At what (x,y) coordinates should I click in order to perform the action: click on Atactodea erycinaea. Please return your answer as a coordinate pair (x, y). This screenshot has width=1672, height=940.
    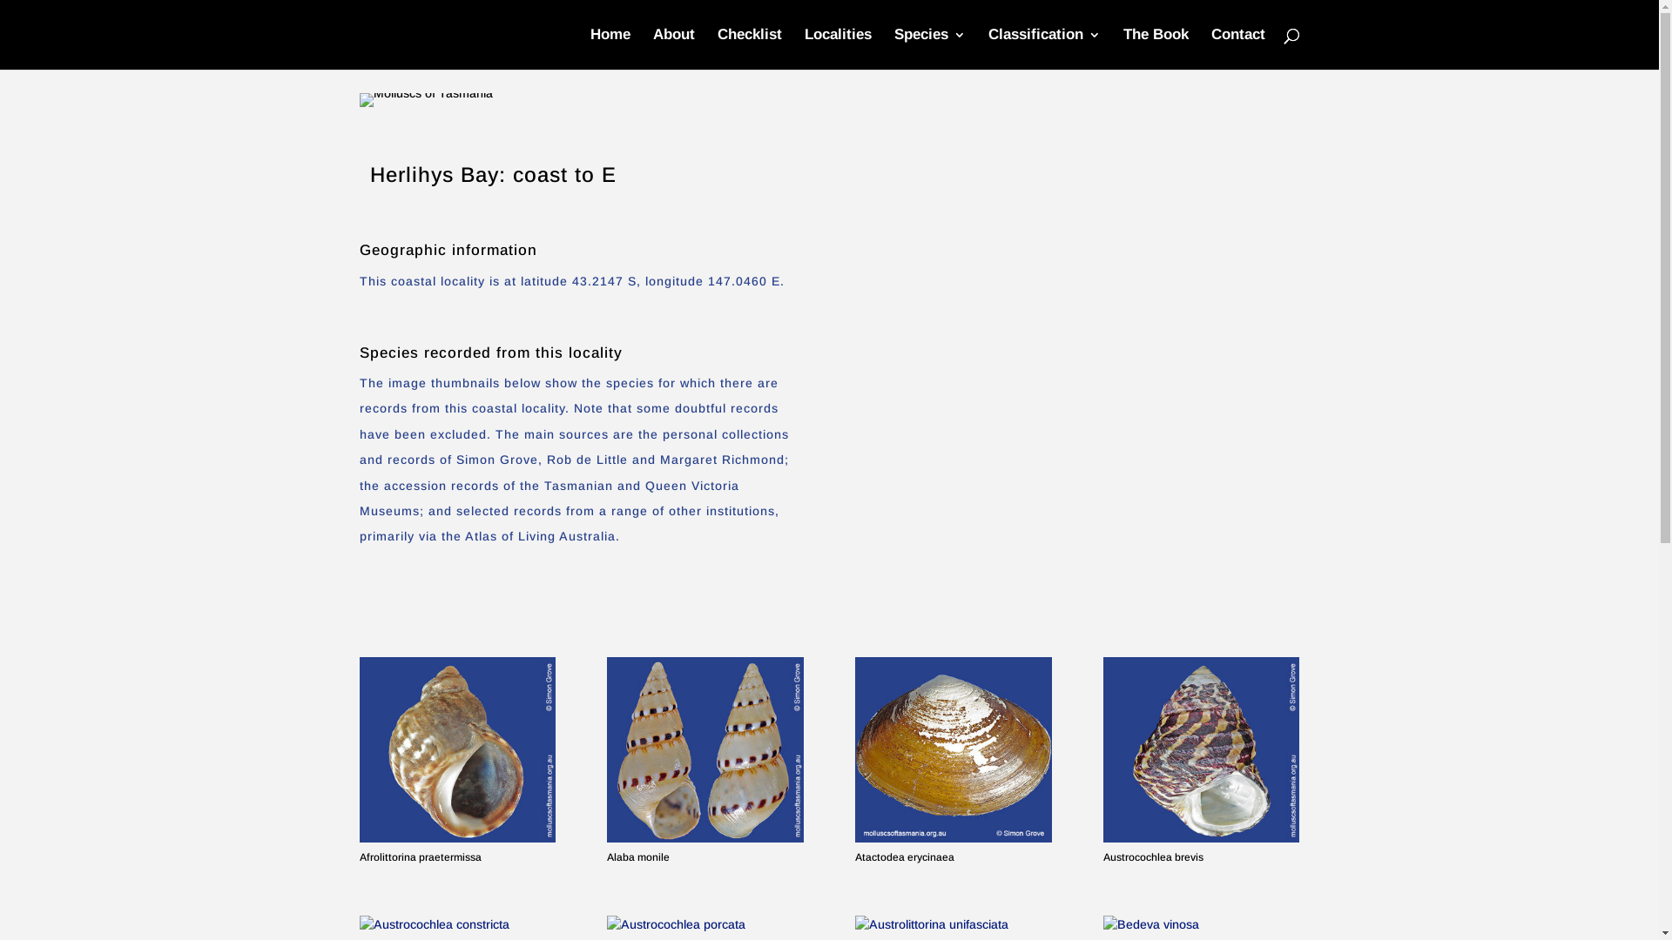
    Looking at the image, I should click on (953, 750).